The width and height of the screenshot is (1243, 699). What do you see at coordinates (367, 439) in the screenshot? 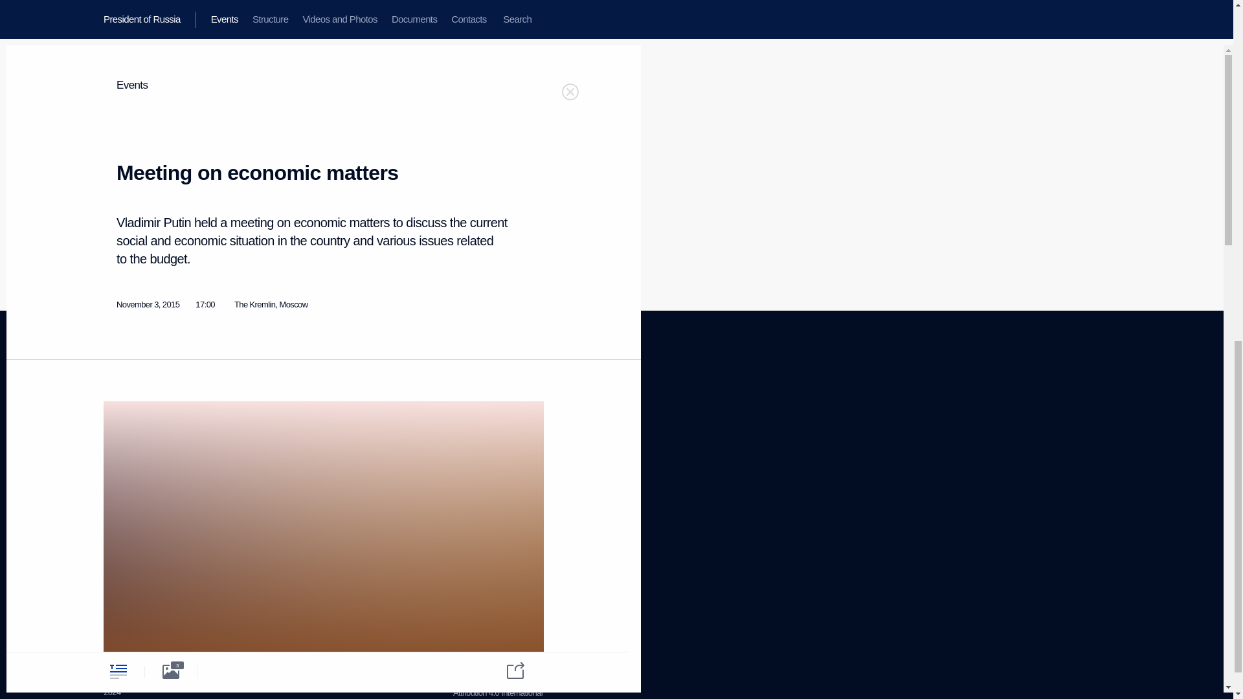
I see `Telegram Channel` at bounding box center [367, 439].